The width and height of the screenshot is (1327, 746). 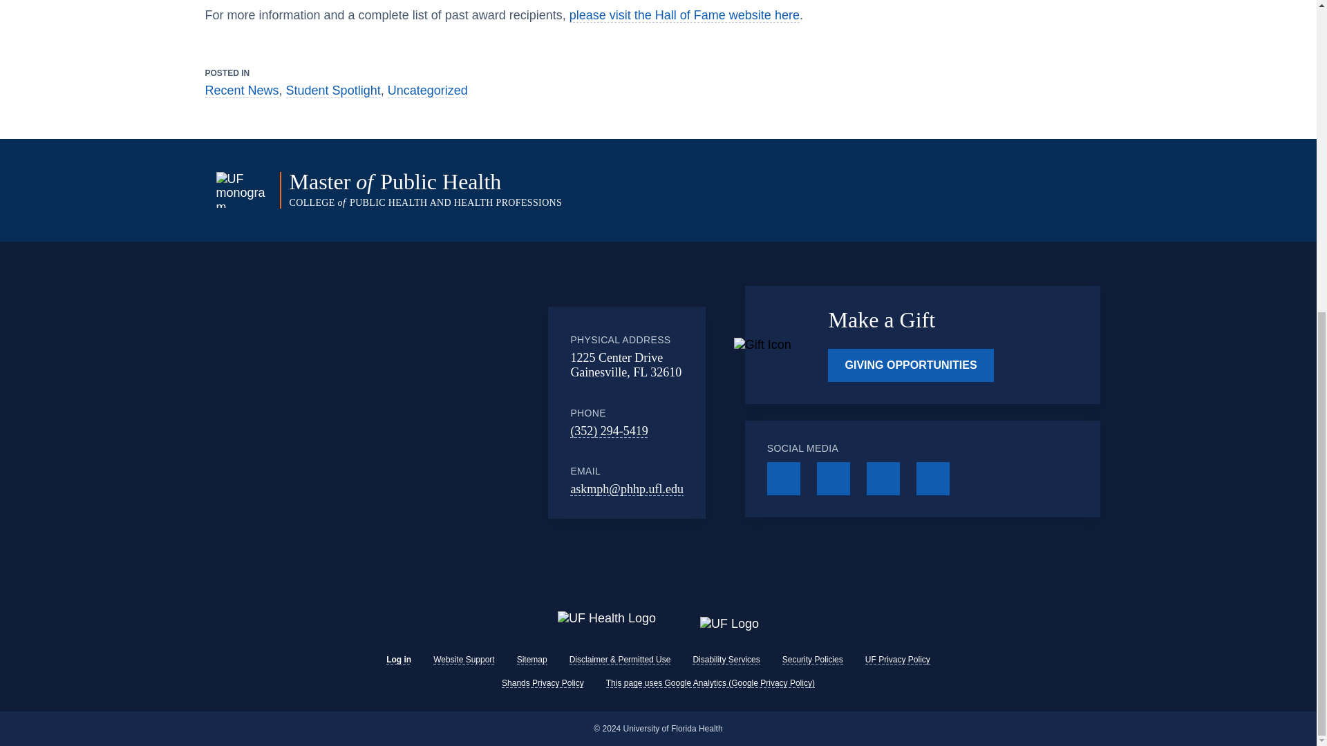 What do you see at coordinates (464, 660) in the screenshot?
I see `Website Support` at bounding box center [464, 660].